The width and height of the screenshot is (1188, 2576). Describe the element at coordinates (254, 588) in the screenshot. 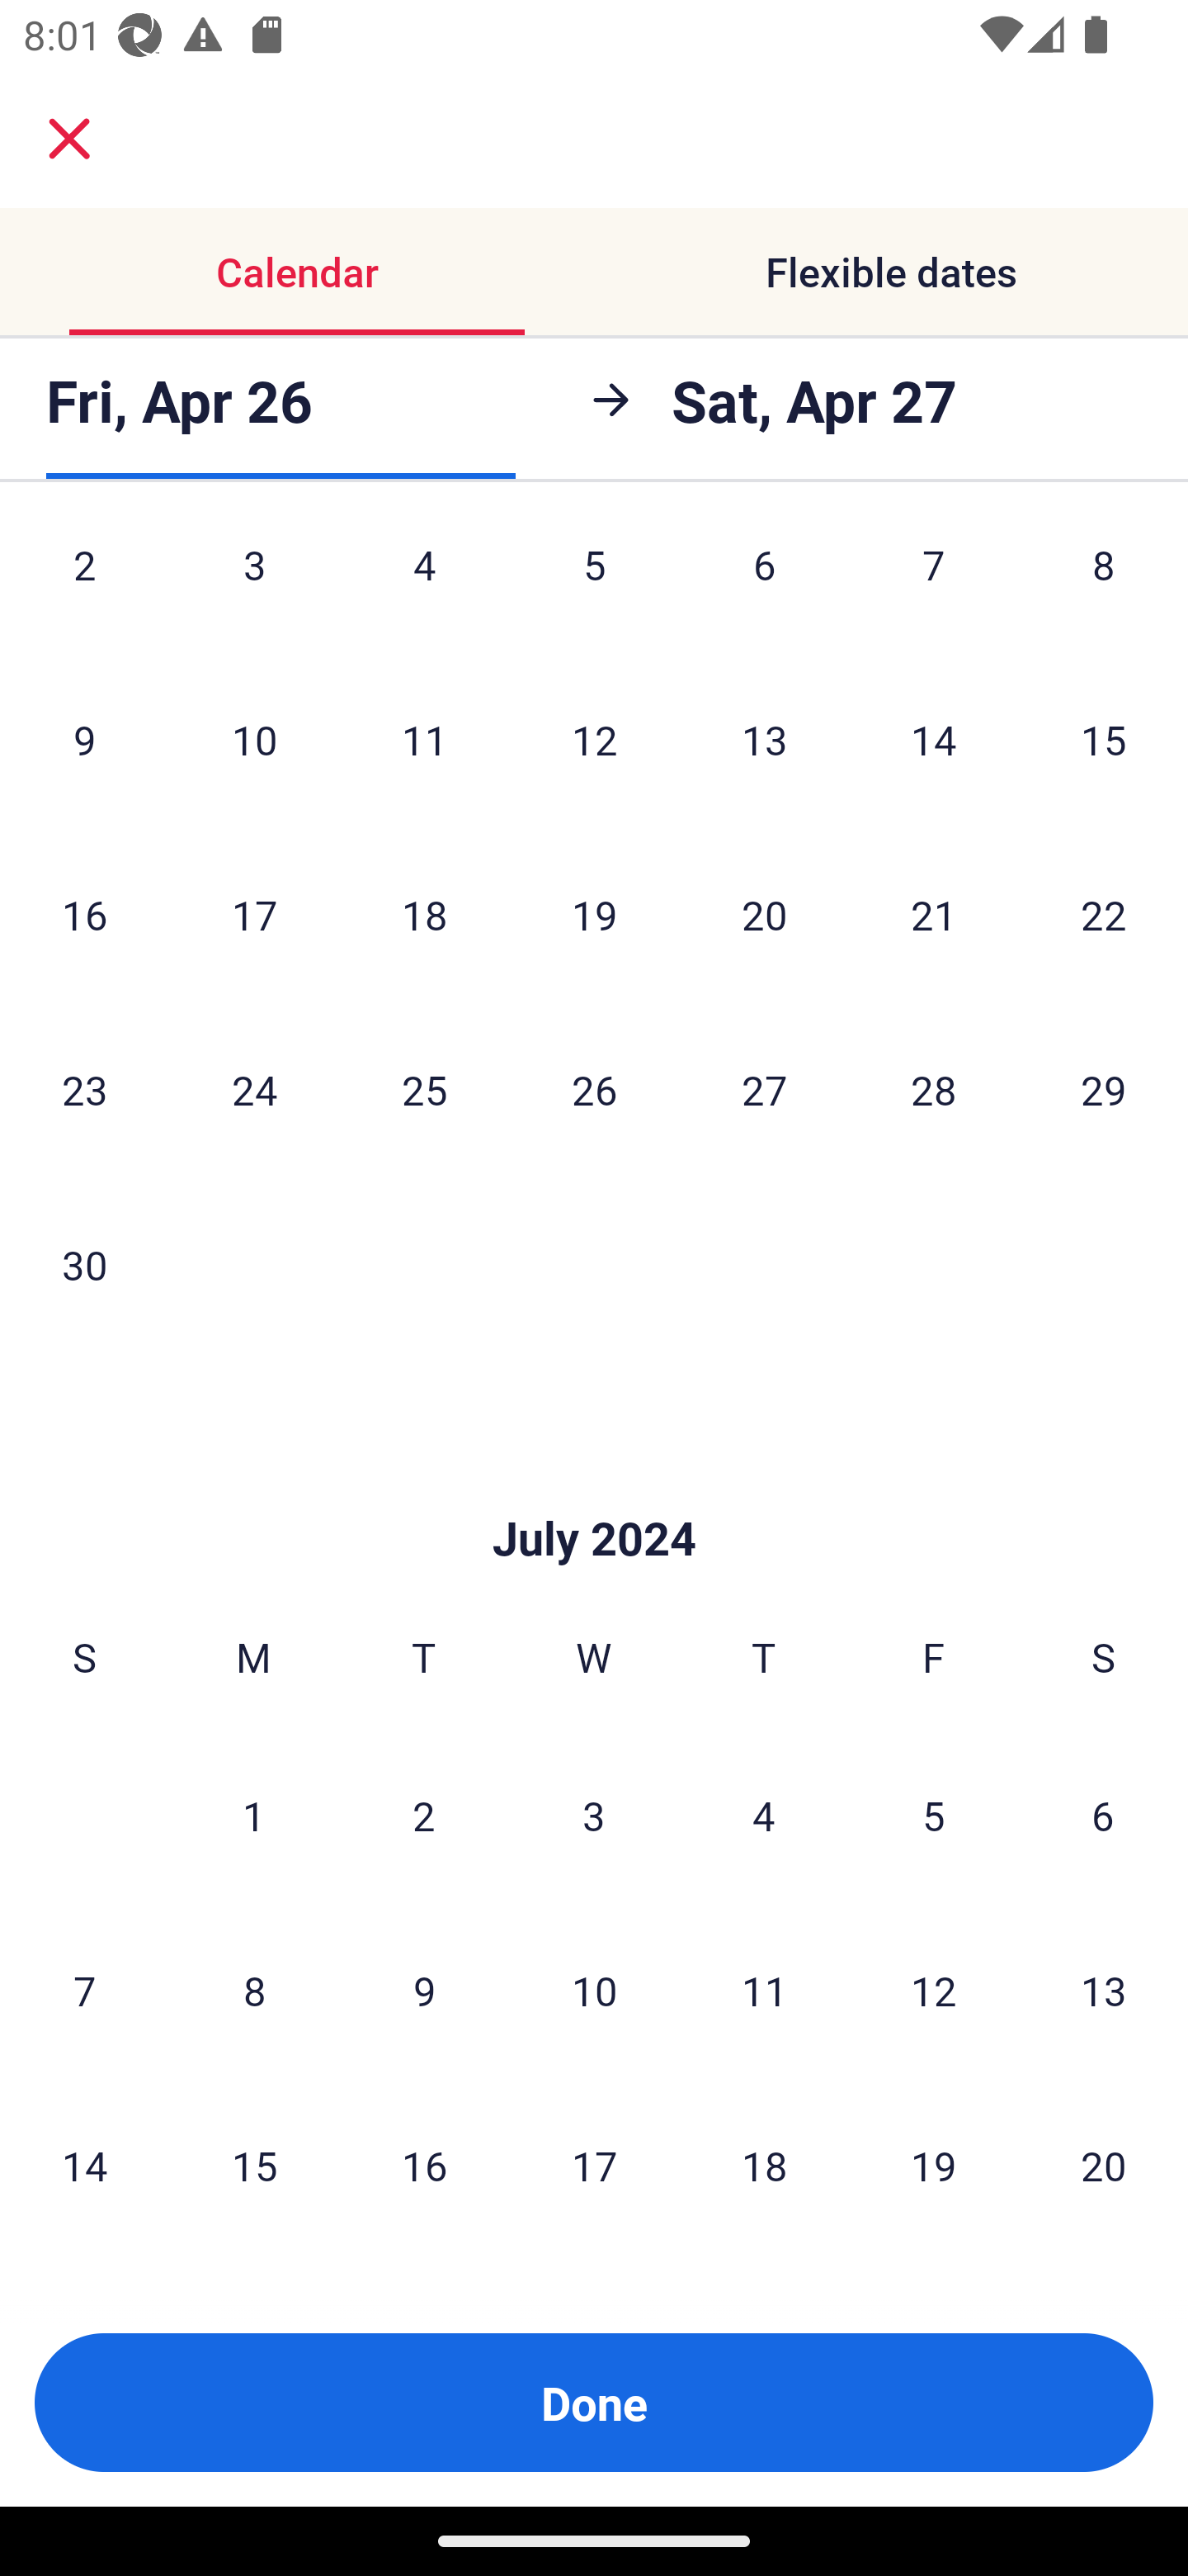

I see `3 Monday, June 3, 2024` at that location.